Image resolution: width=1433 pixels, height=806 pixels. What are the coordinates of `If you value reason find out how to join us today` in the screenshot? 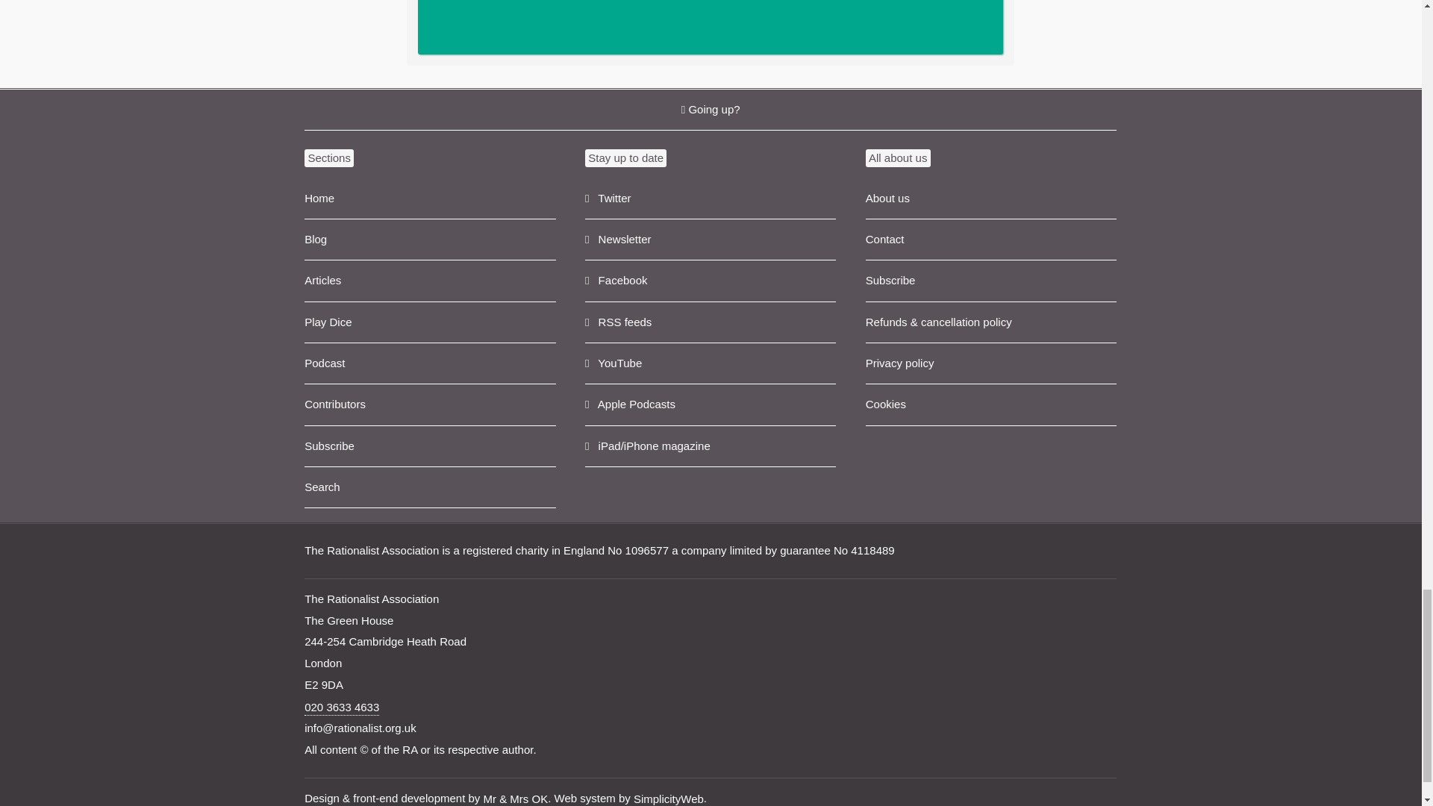 It's located at (711, 27).